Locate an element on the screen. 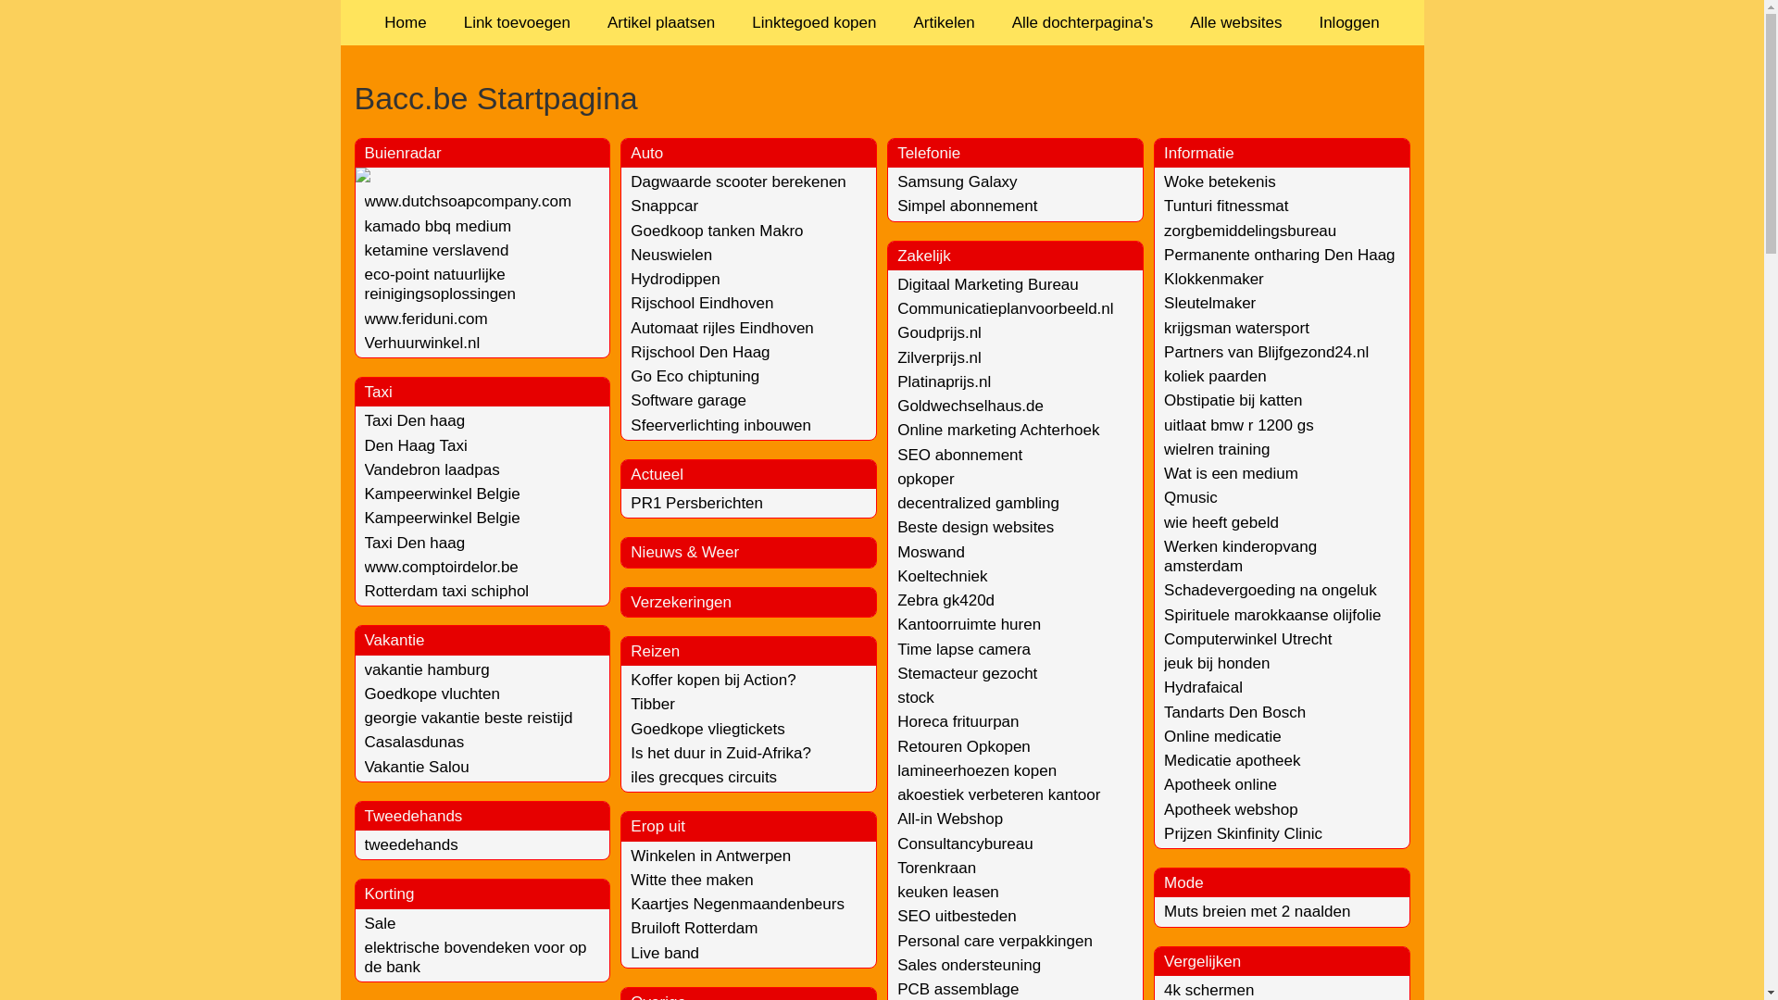  Zebra gk420d is located at coordinates (945, 600).